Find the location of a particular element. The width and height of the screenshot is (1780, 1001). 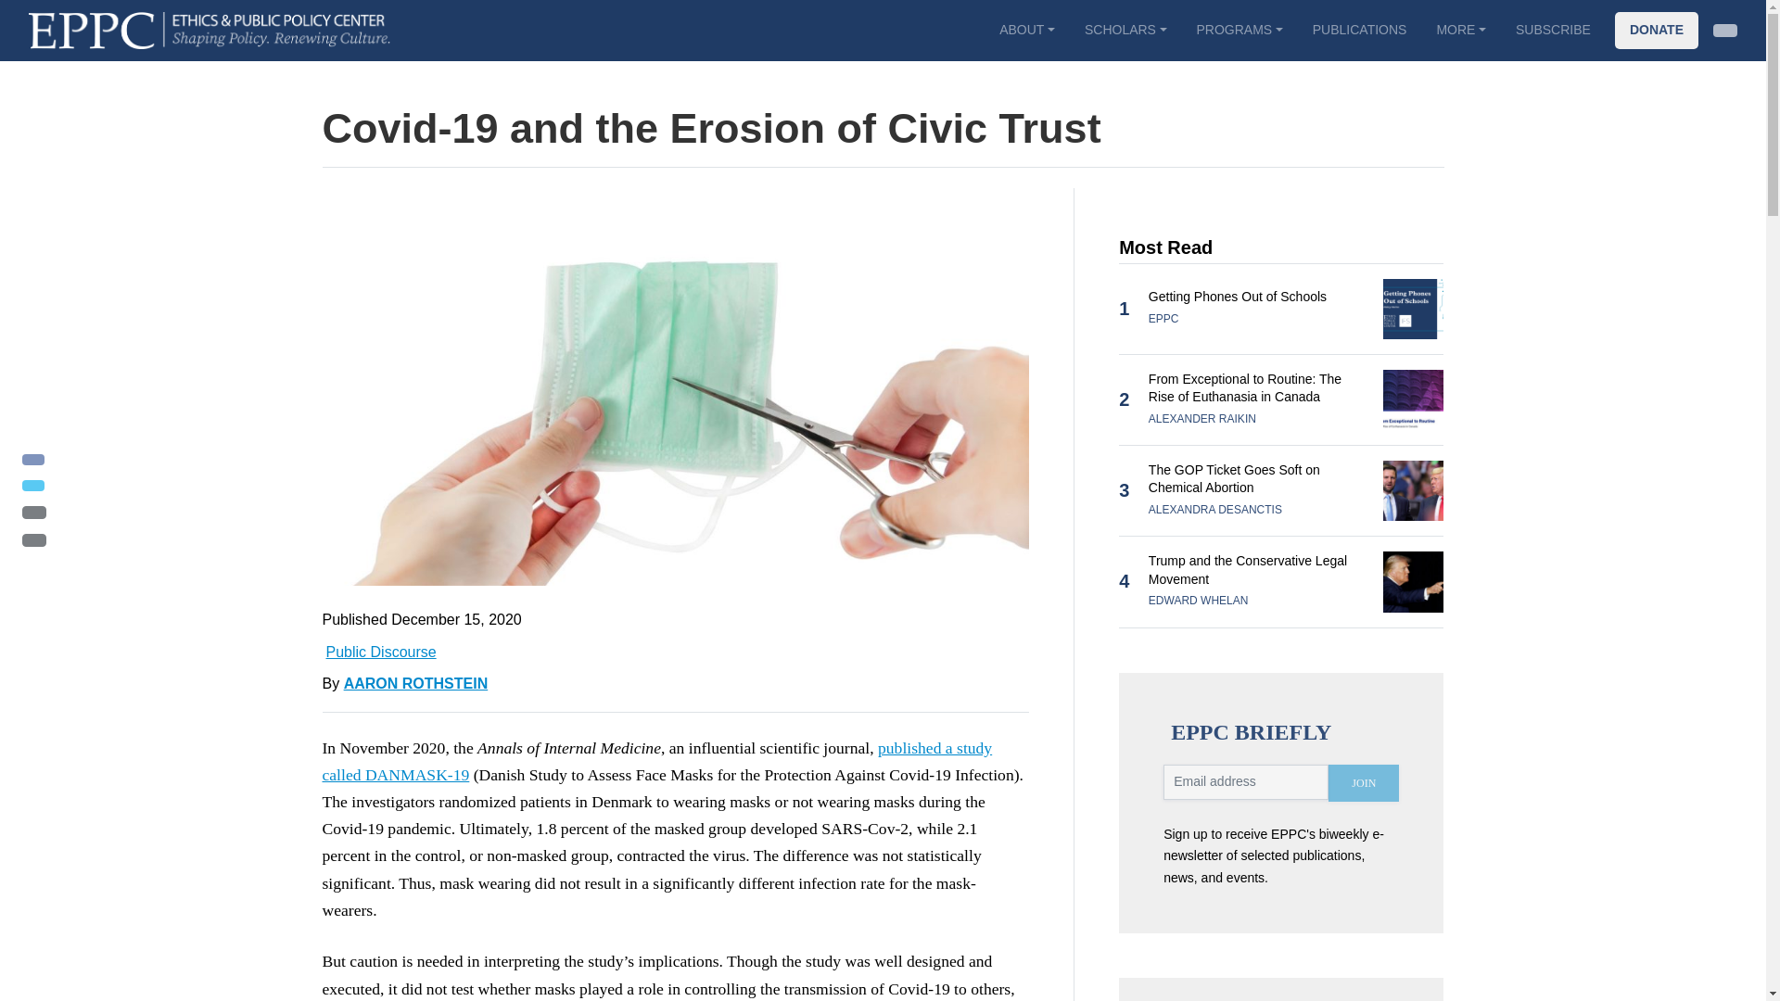

ABOUT is located at coordinates (1026, 30).